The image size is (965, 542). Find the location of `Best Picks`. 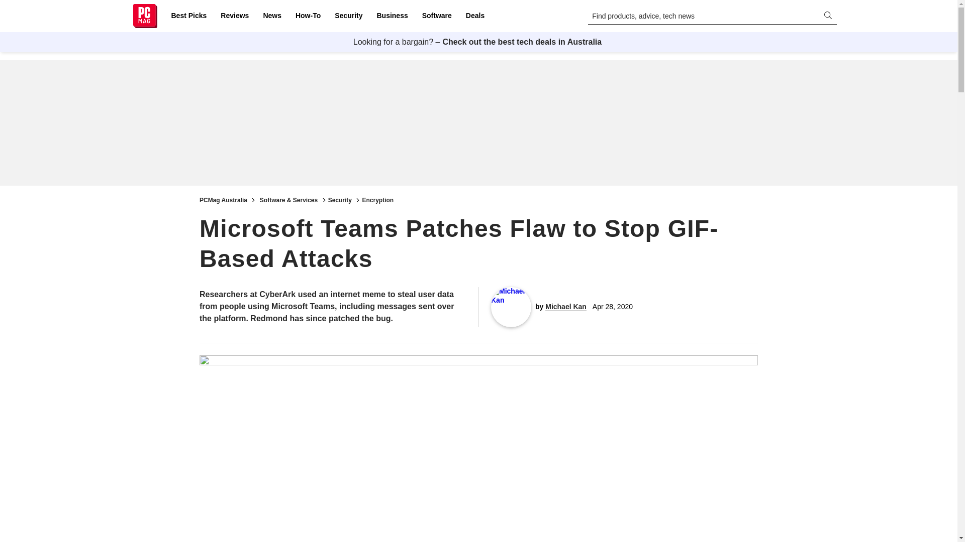

Best Picks is located at coordinates (188, 16).